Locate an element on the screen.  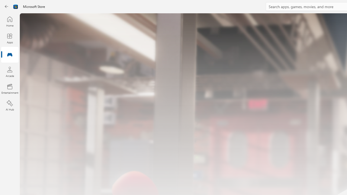
Home is located at coordinates (10, 21).